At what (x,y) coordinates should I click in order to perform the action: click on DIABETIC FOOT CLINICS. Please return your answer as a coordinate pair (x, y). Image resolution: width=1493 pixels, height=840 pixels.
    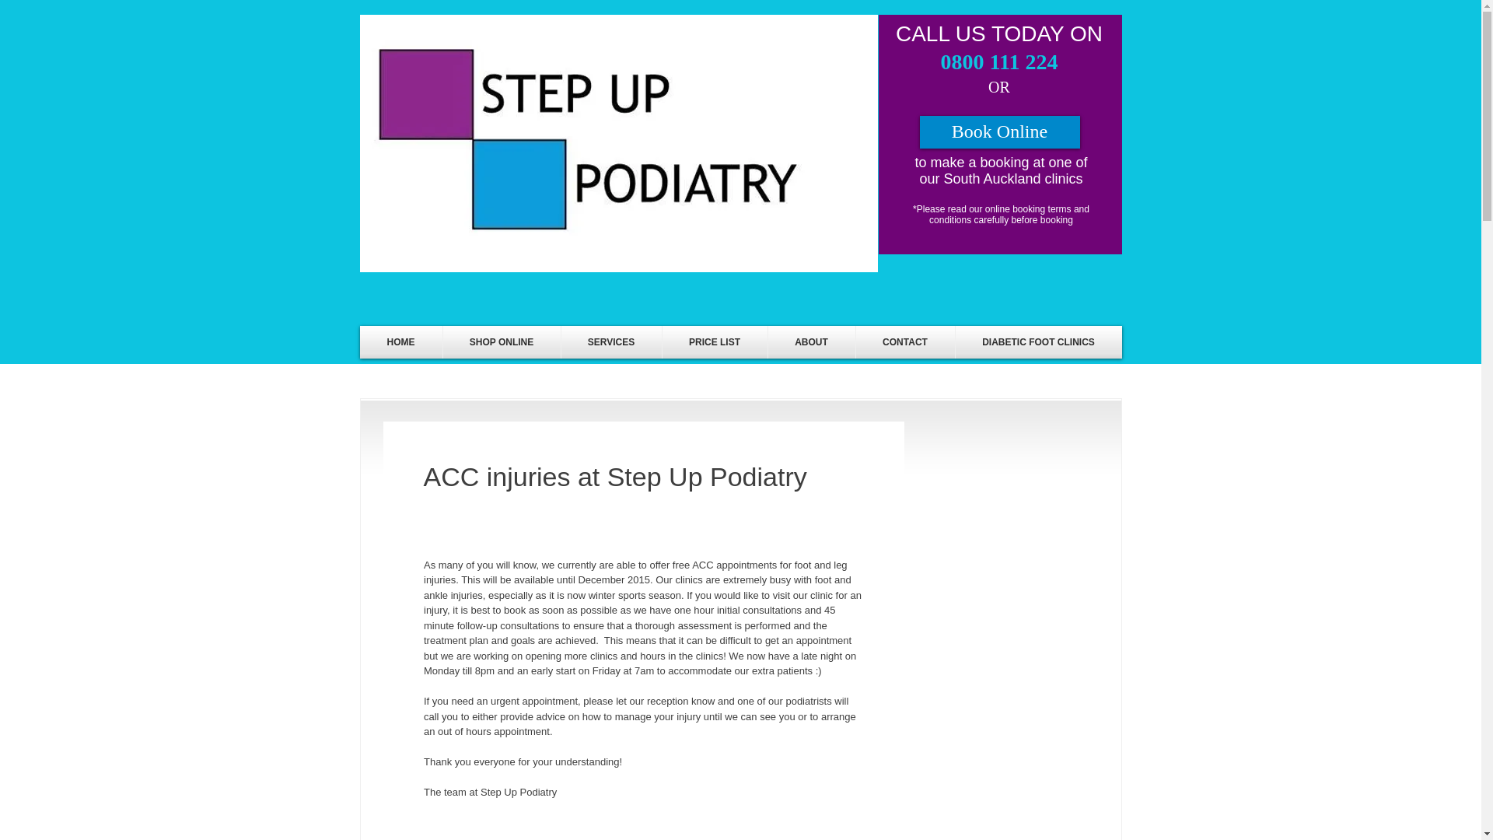
    Looking at the image, I should click on (1037, 342).